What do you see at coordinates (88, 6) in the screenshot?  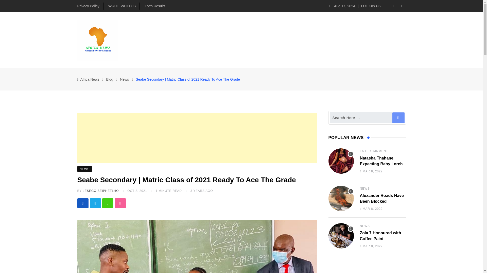 I see `Privacy Policy` at bounding box center [88, 6].